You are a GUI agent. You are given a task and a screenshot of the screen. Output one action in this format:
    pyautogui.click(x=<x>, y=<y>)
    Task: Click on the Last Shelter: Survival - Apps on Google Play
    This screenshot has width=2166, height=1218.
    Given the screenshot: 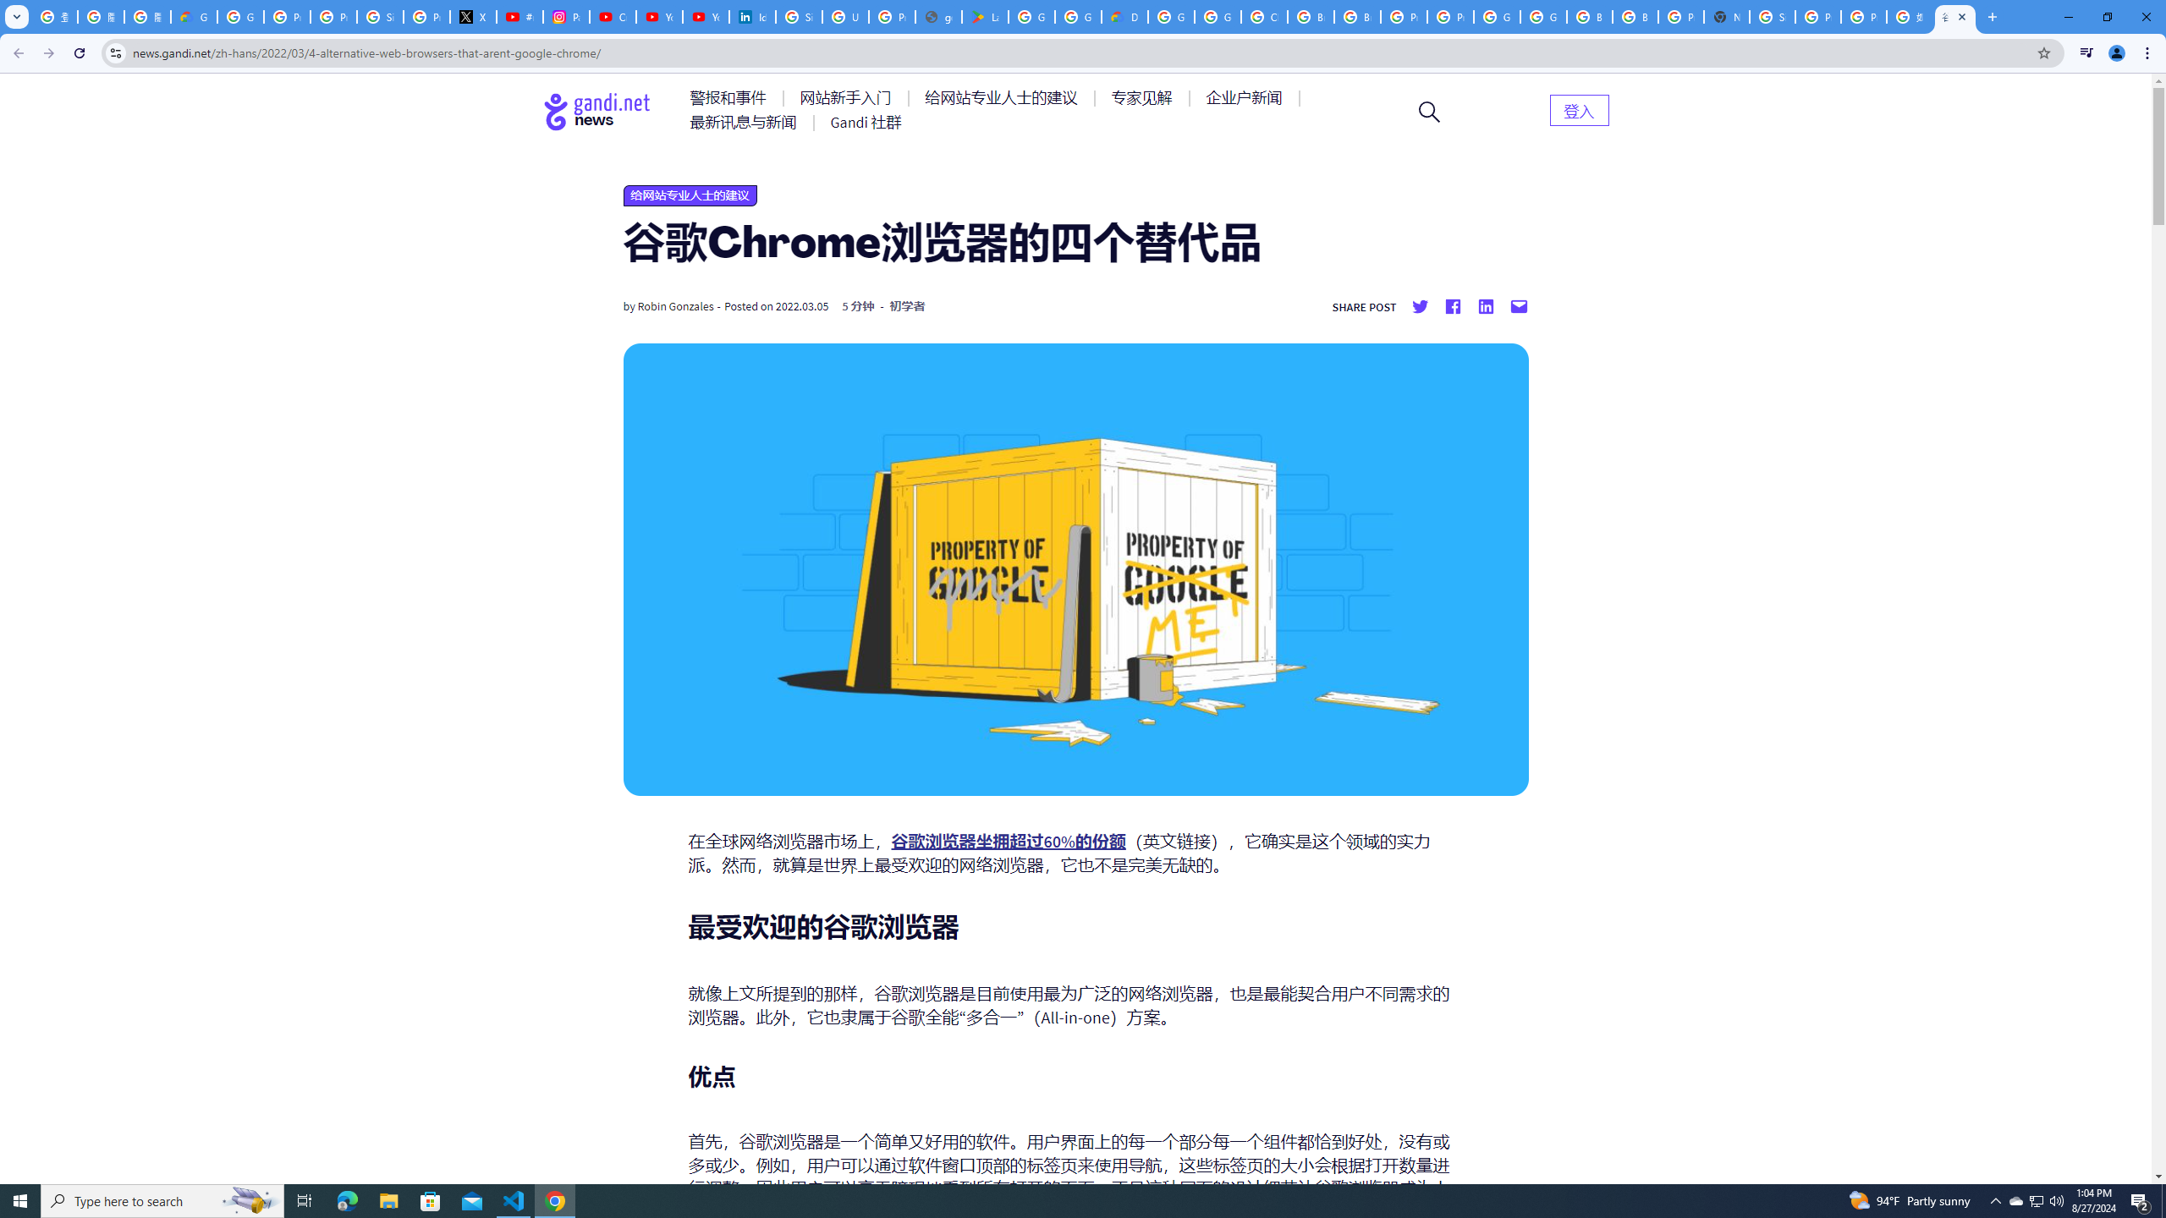 What is the action you would take?
    pyautogui.click(x=985, y=17)
    